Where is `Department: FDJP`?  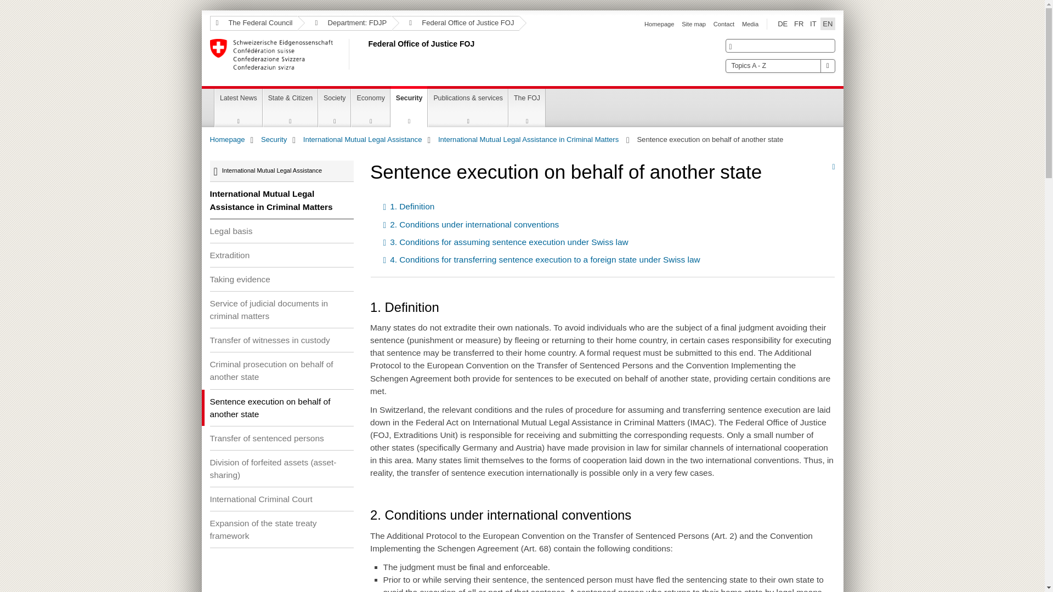
Department: FDJP is located at coordinates (344, 23).